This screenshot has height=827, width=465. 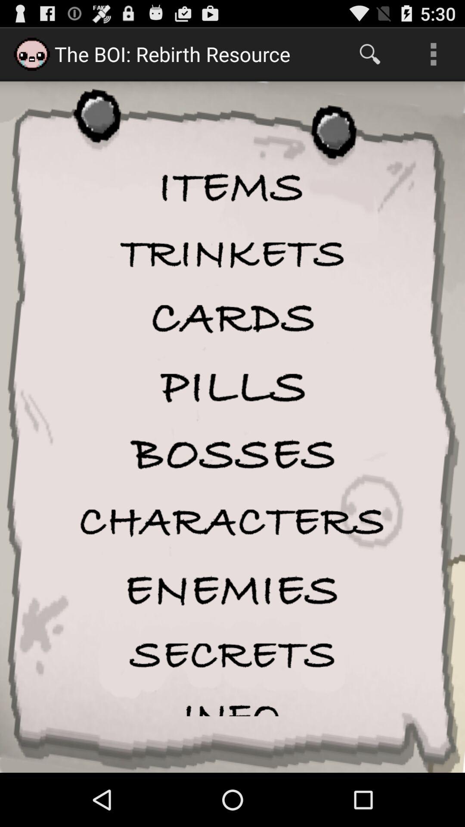 I want to click on go to characters page, so click(x=232, y=522).